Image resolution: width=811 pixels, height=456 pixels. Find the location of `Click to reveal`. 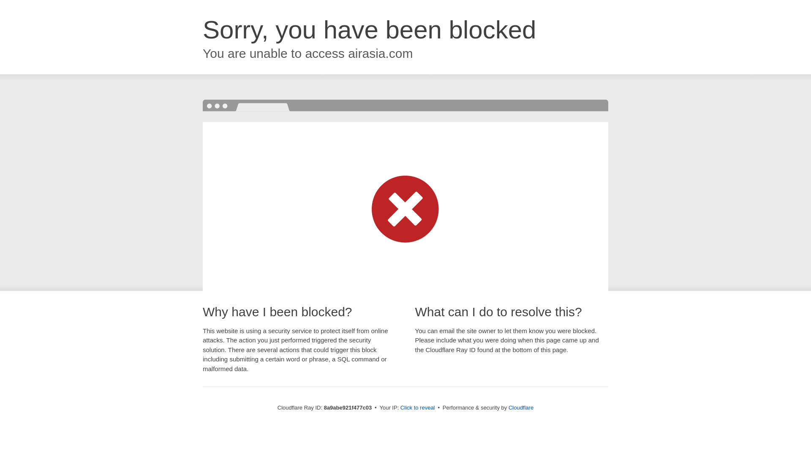

Click to reveal is located at coordinates (417, 408).